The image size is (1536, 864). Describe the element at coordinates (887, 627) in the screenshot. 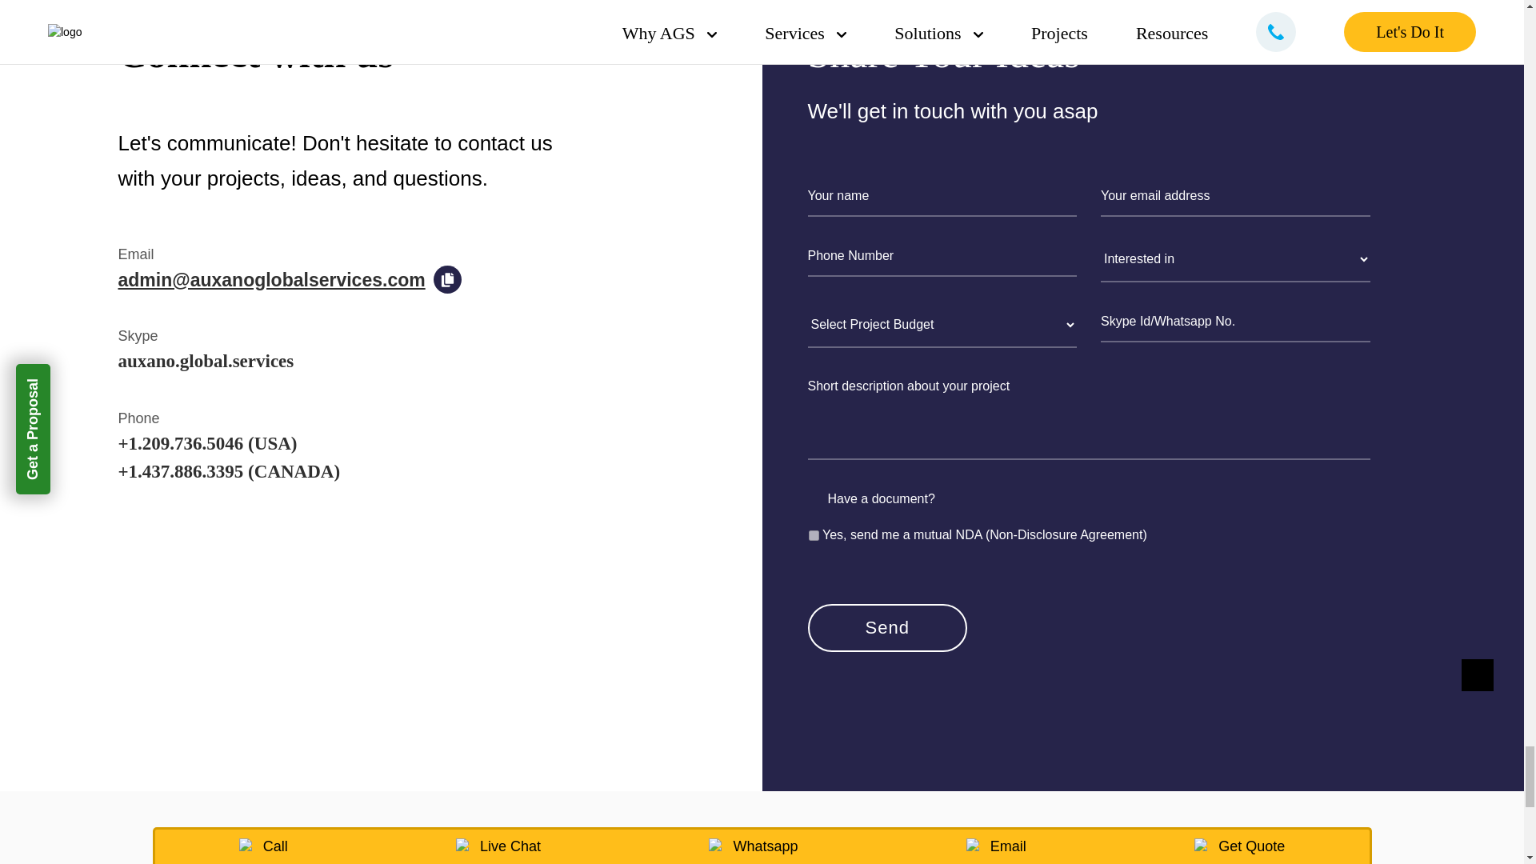

I see `Send` at that location.